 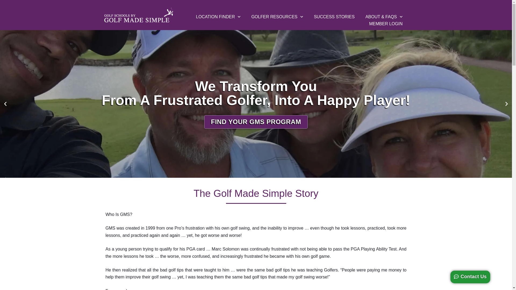 I want to click on GOLFER RESOURCES, so click(x=277, y=17).